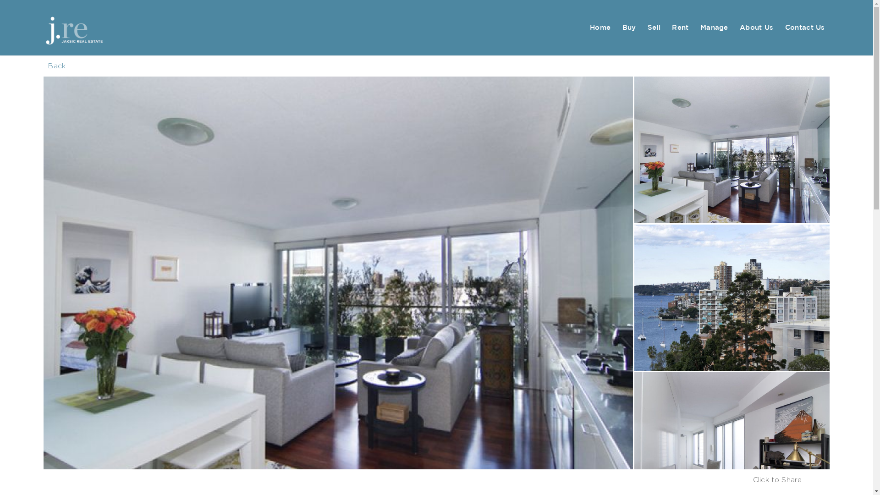 This screenshot has height=495, width=880. What do you see at coordinates (756, 27) in the screenshot?
I see `About Us` at bounding box center [756, 27].